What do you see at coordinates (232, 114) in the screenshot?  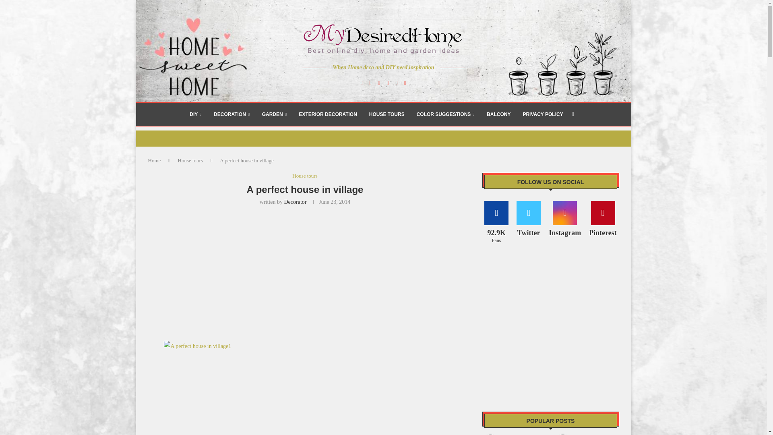 I see `DECORATION` at bounding box center [232, 114].